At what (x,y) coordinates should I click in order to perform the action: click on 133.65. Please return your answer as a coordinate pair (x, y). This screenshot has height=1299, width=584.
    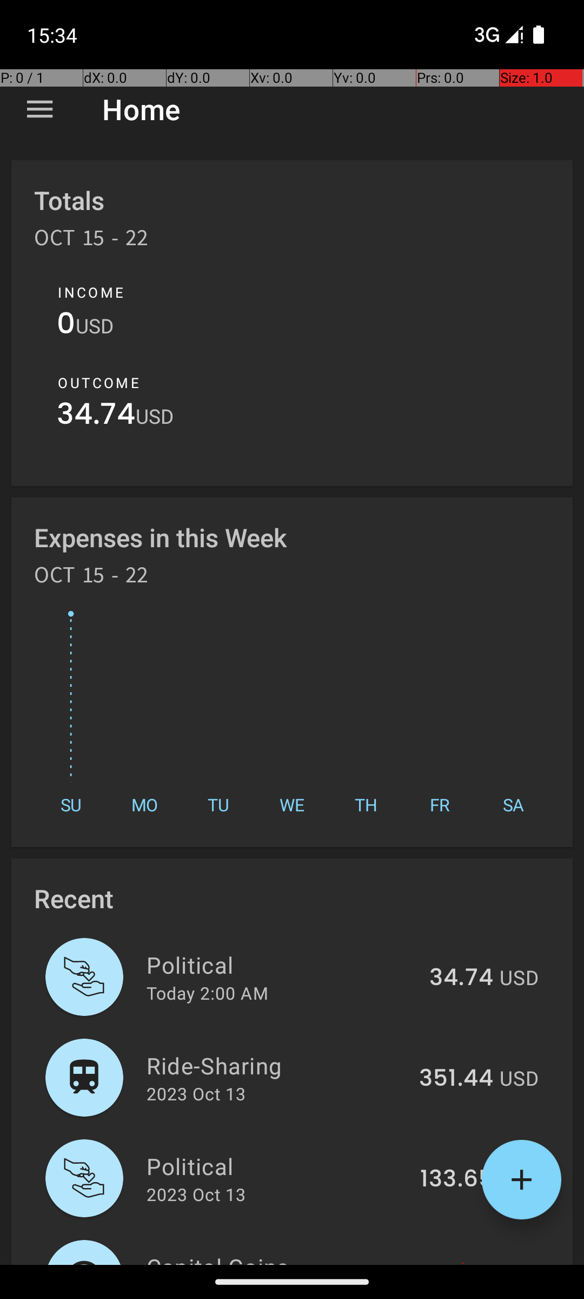
    Looking at the image, I should click on (456, 1179).